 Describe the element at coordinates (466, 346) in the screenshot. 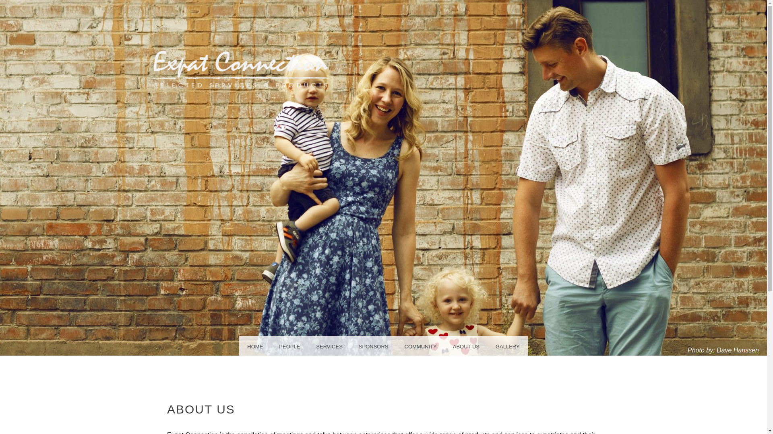

I see `ABOUT US` at that location.